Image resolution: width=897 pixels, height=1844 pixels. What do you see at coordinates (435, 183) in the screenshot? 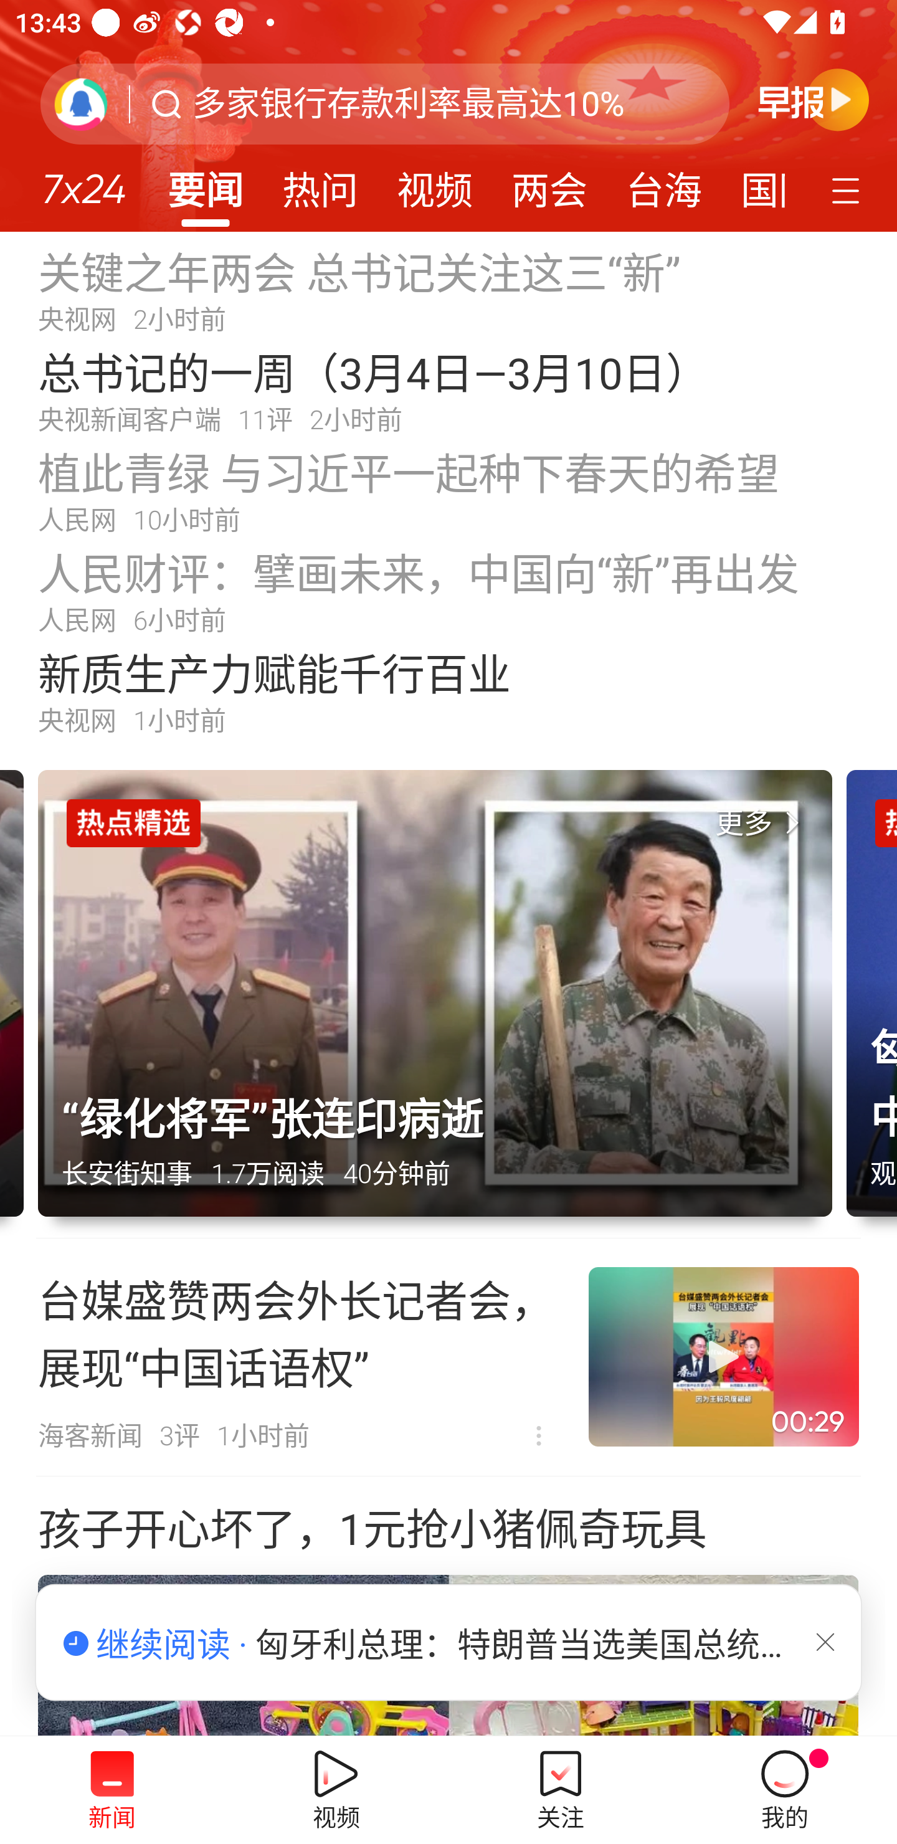
I see `视频` at bounding box center [435, 183].